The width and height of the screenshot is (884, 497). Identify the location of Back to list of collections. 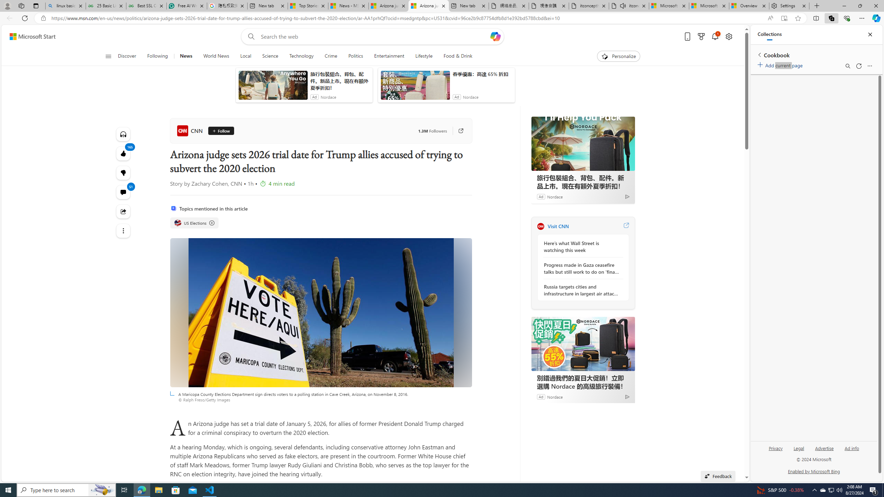
(759, 55).